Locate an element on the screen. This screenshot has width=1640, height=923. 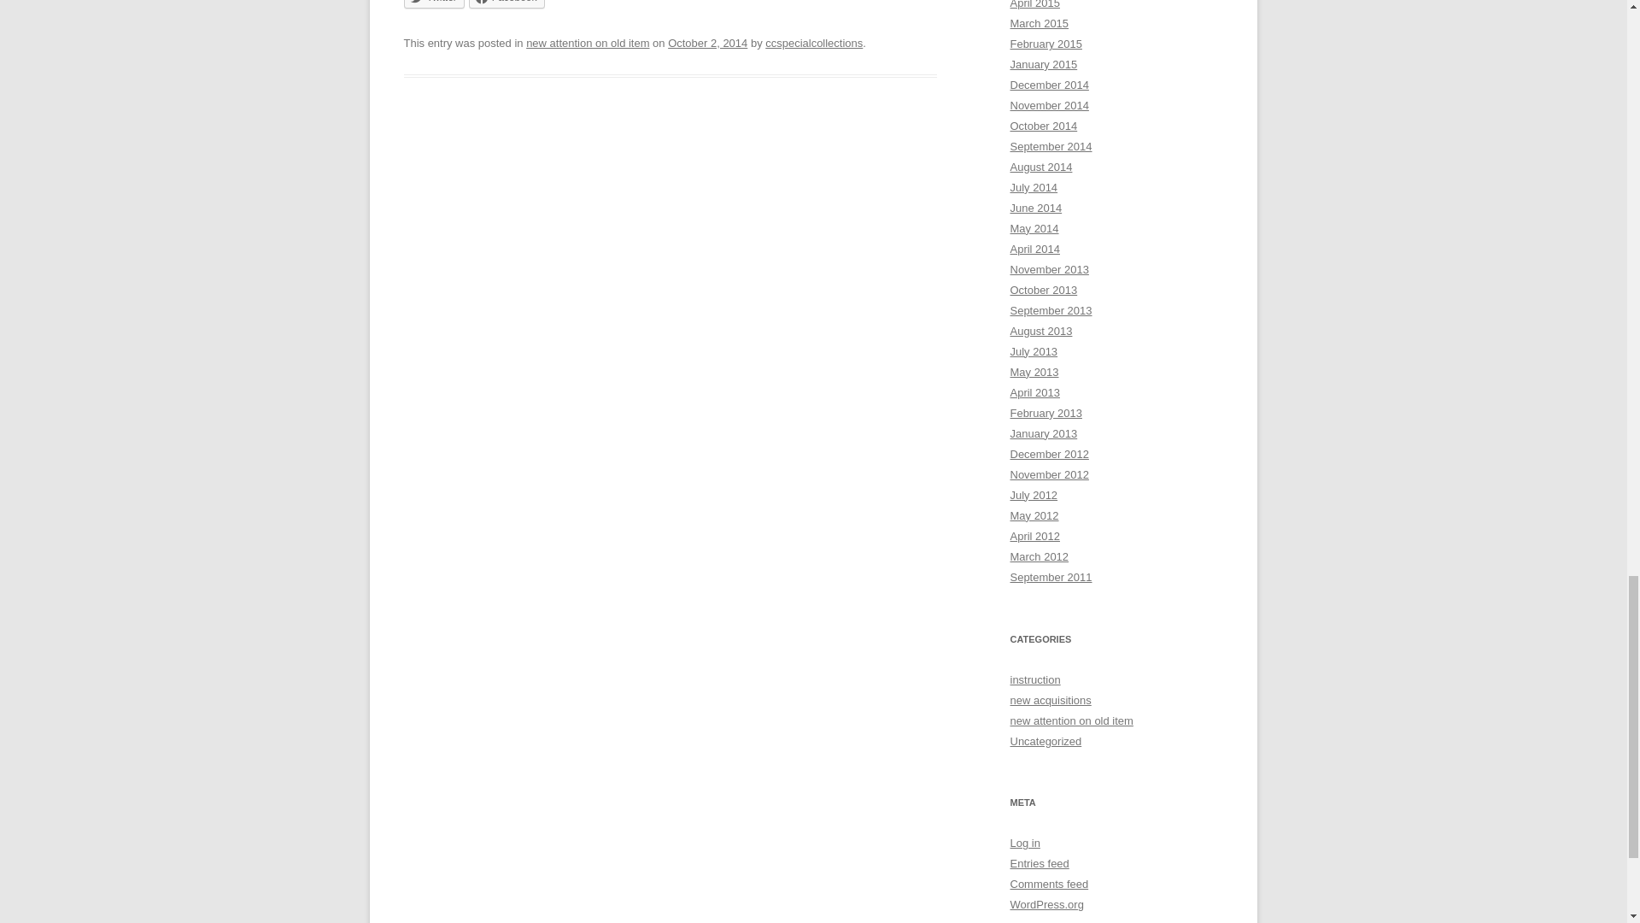
View all posts by ccspecialcollections is located at coordinates (813, 43).